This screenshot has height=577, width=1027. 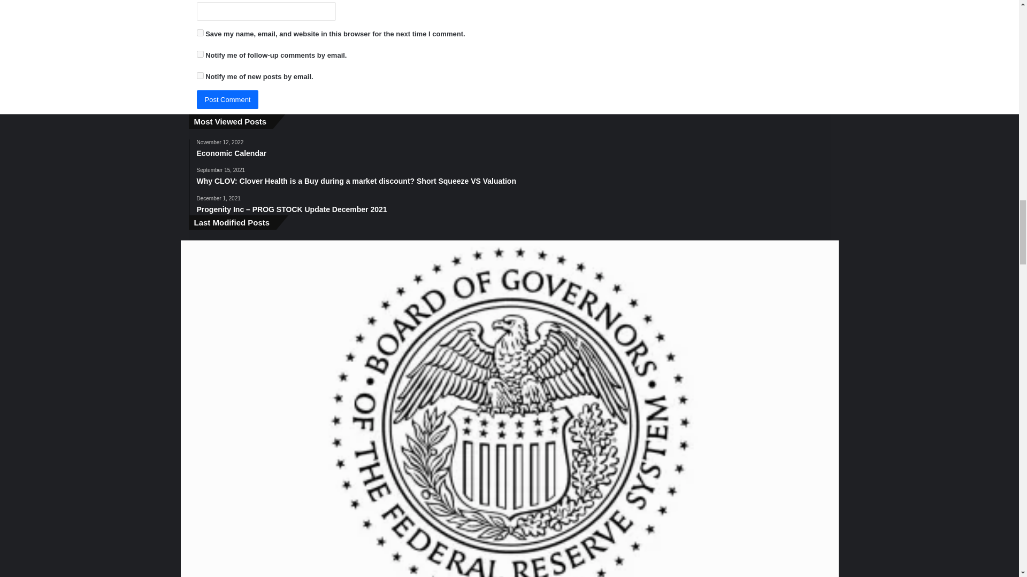 I want to click on subscribe, so click(x=200, y=54).